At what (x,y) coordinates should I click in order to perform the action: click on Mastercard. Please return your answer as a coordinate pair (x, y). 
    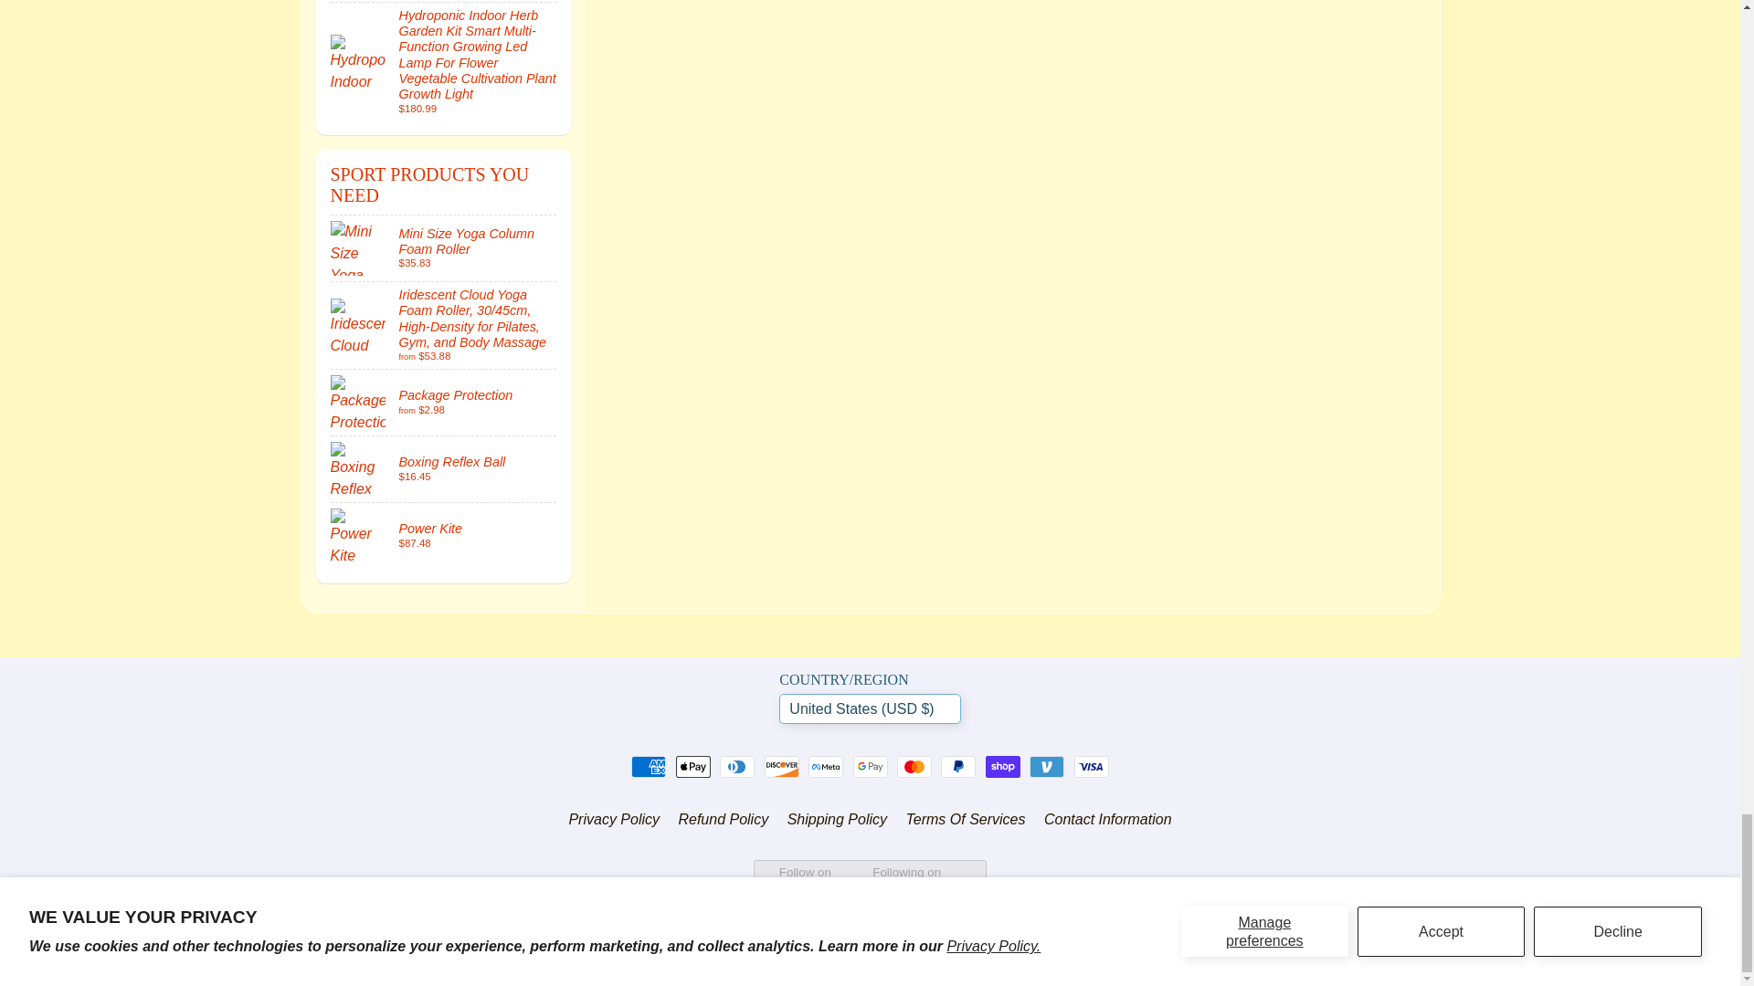
    Looking at the image, I should click on (914, 767).